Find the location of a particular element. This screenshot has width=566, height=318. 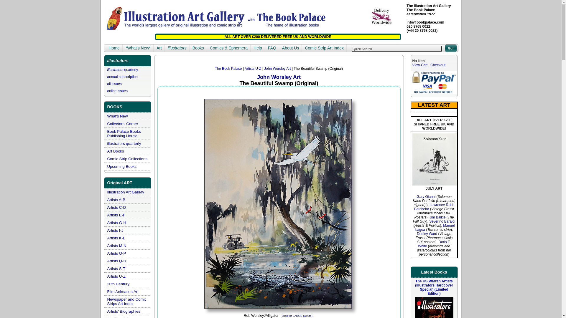

all issues is located at coordinates (114, 84).